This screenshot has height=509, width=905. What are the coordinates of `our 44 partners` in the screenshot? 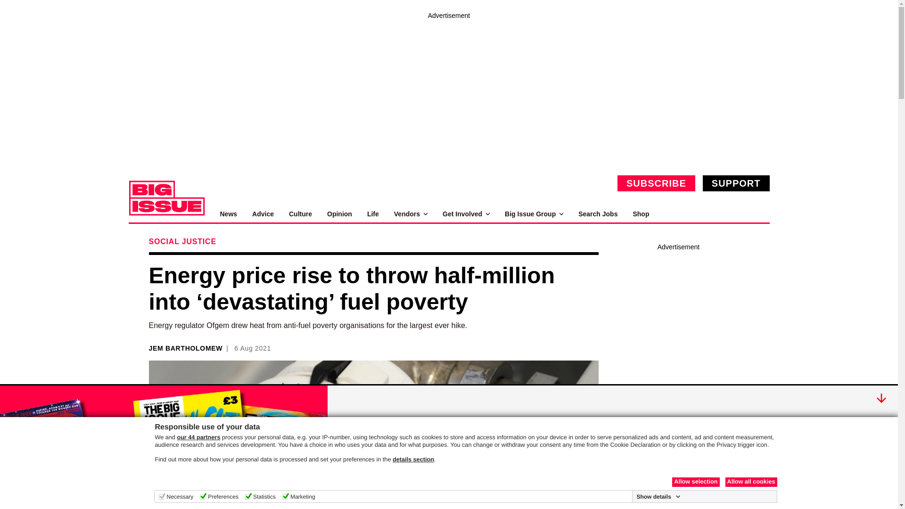 It's located at (198, 437).